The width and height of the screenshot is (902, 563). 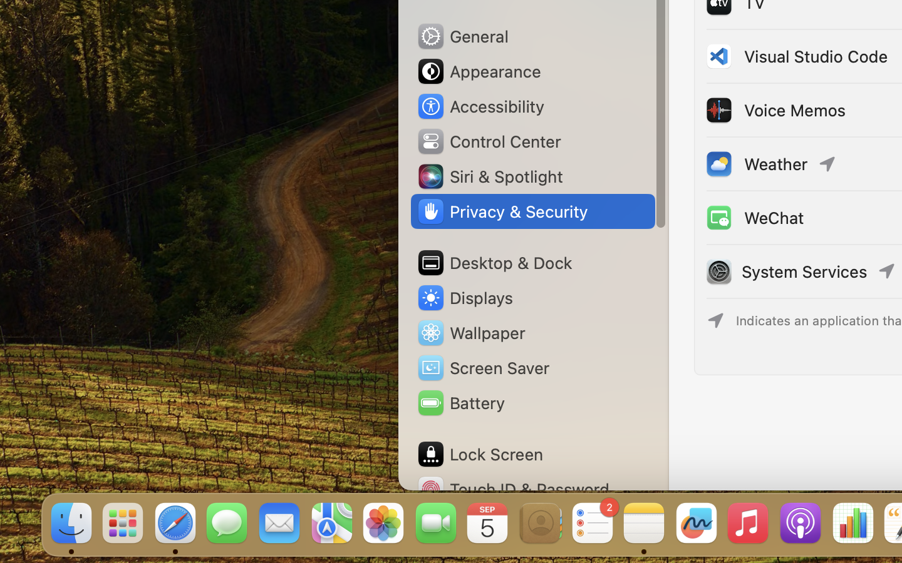 I want to click on Visual Studio Code, so click(x=796, y=56).